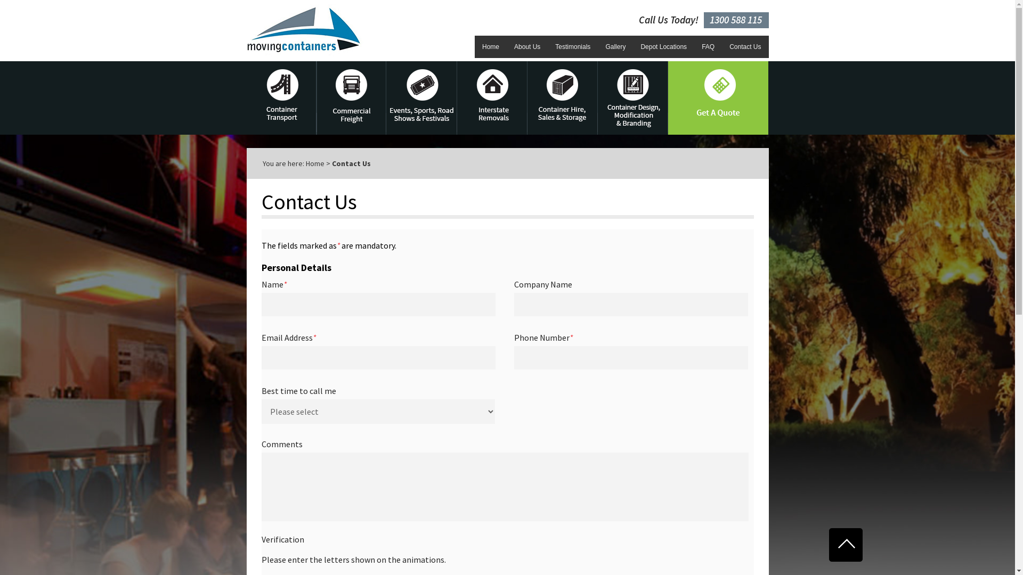 This screenshot has width=1023, height=575. Describe the element at coordinates (315, 163) in the screenshot. I see `Home` at that location.